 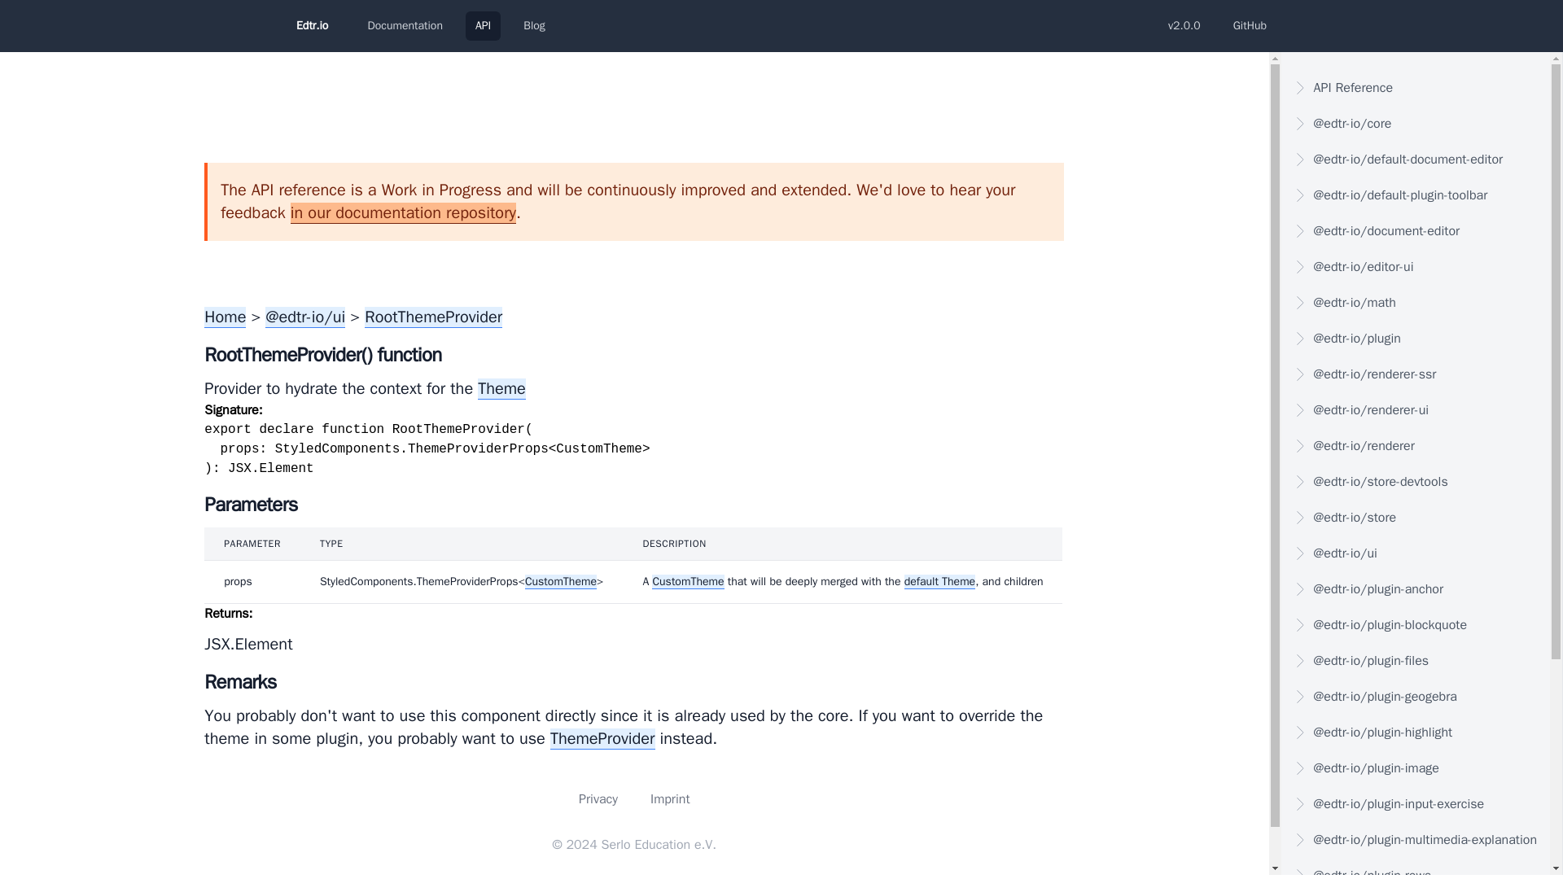 What do you see at coordinates (598, 799) in the screenshot?
I see `Privacy` at bounding box center [598, 799].